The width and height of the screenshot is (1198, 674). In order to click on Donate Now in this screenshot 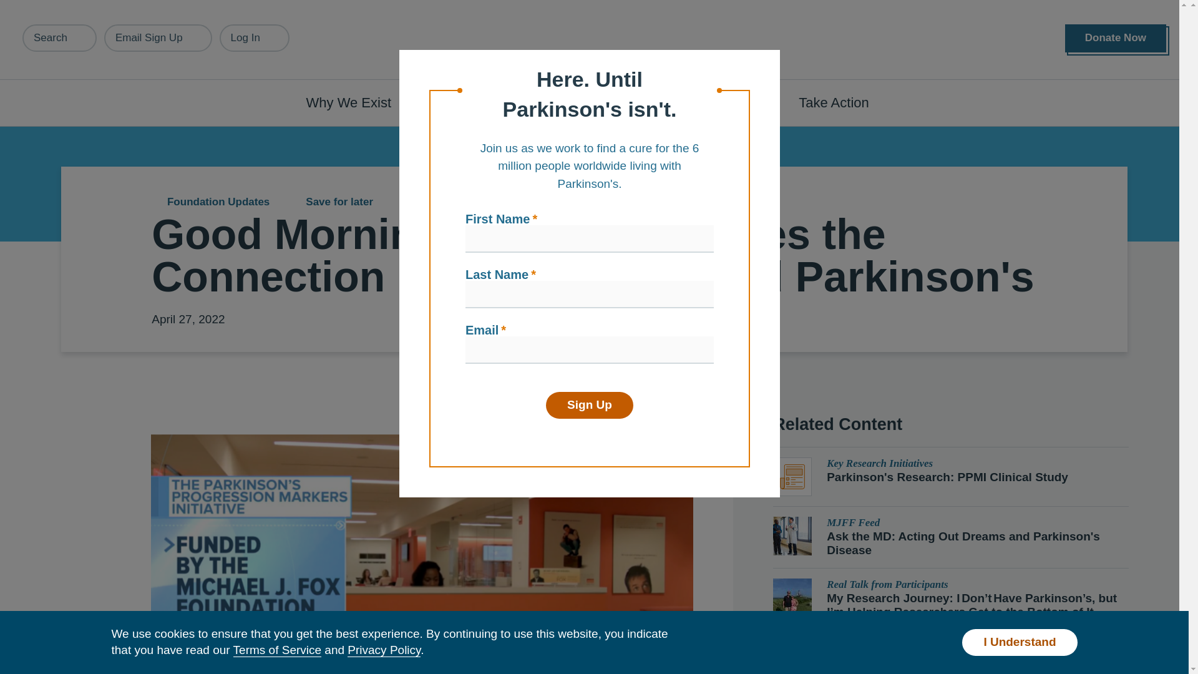, I will do `click(1115, 38)`.